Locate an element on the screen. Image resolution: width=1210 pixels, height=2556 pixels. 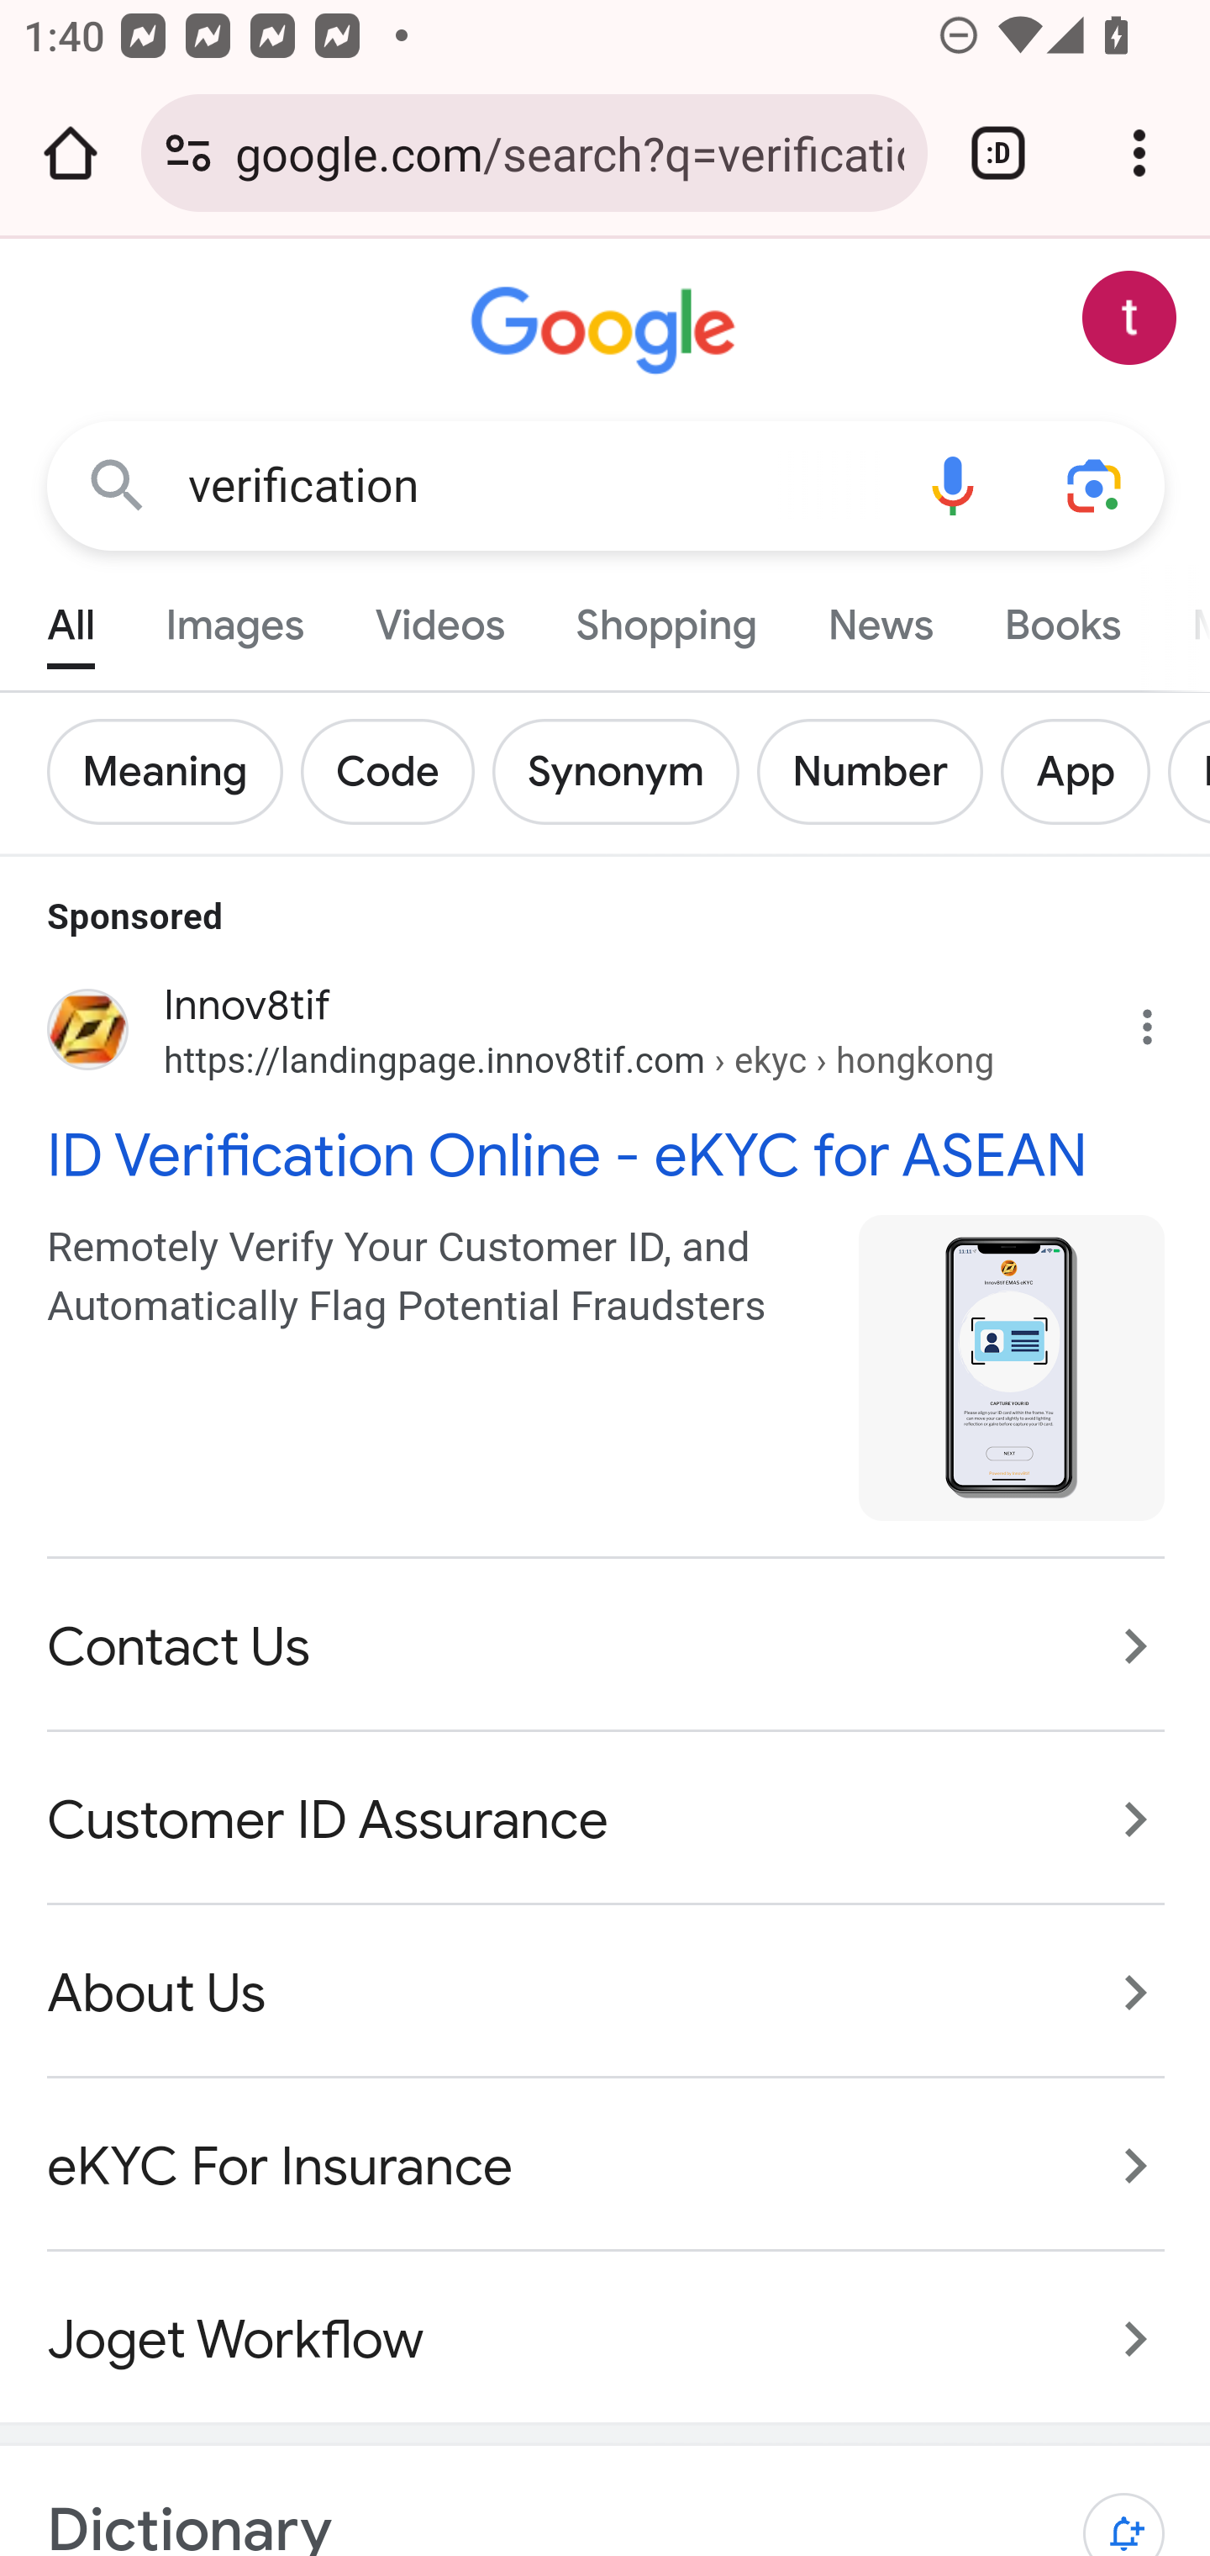
Image from innov8tif.com is located at coordinates (1013, 1365).